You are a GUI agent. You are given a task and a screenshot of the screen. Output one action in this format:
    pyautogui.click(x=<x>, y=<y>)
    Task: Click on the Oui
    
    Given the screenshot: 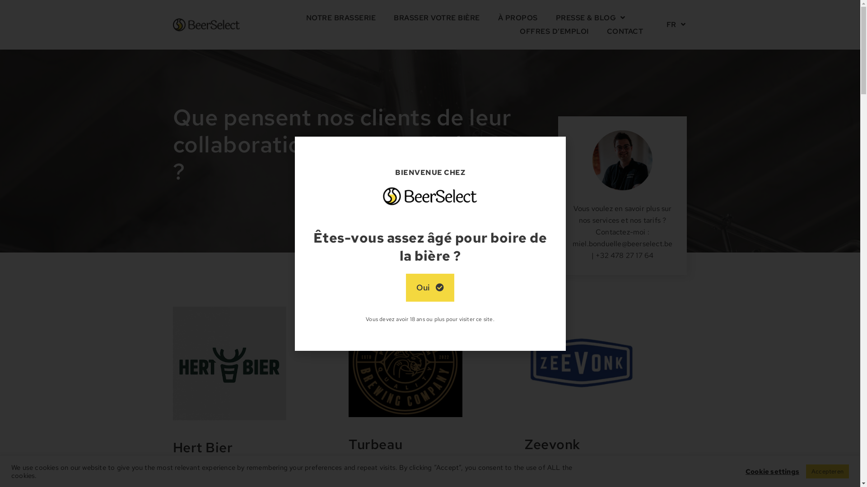 What is the action you would take?
    pyautogui.click(x=430, y=288)
    